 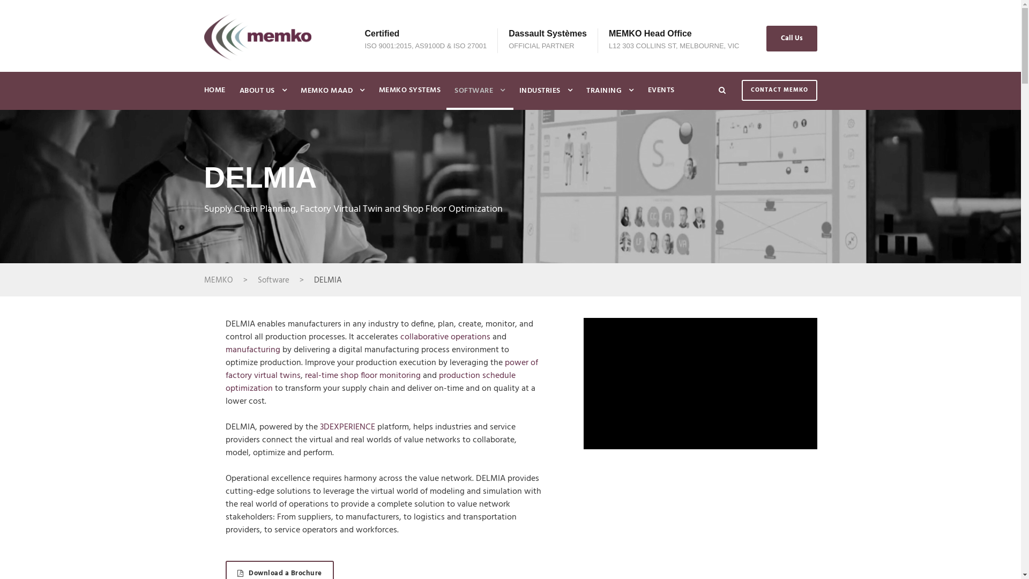 I want to click on ABOUT US, so click(x=263, y=97).